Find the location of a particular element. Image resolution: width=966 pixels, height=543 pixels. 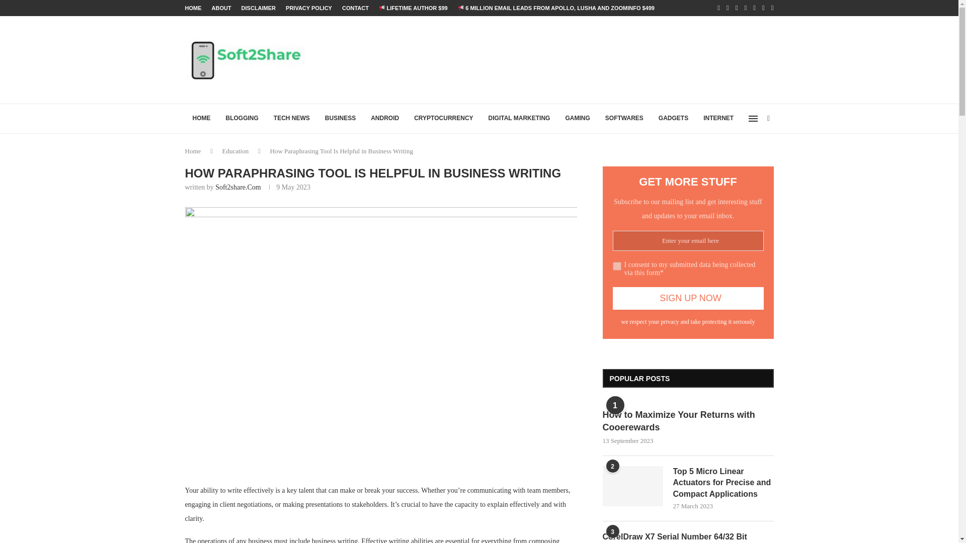

PRIVACY POLICY is located at coordinates (309, 8).